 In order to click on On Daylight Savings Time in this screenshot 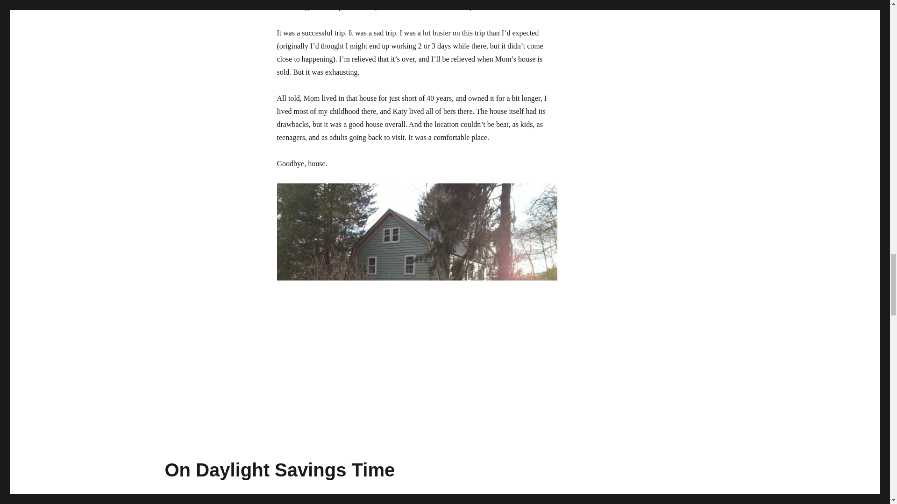, I will do `click(279, 469)`.